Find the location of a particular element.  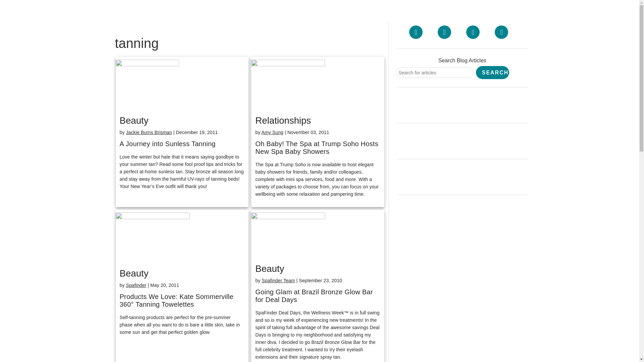

Going Glam at Brazil Bronze Glow Bar for Deal Days is located at coordinates (318, 296).